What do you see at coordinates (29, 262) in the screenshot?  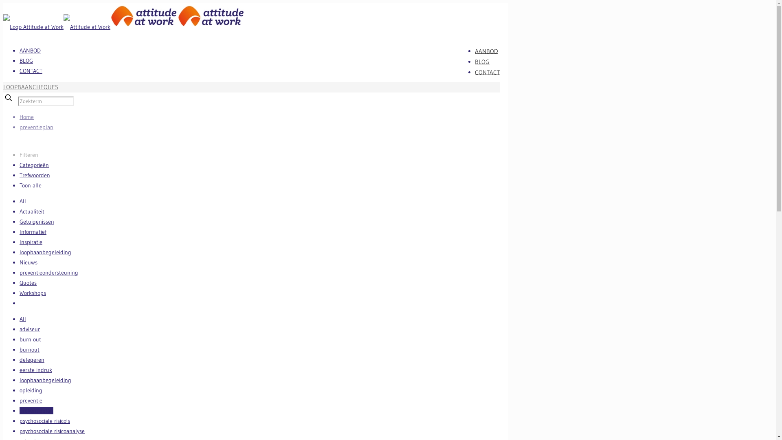 I see `Nieuws` at bounding box center [29, 262].